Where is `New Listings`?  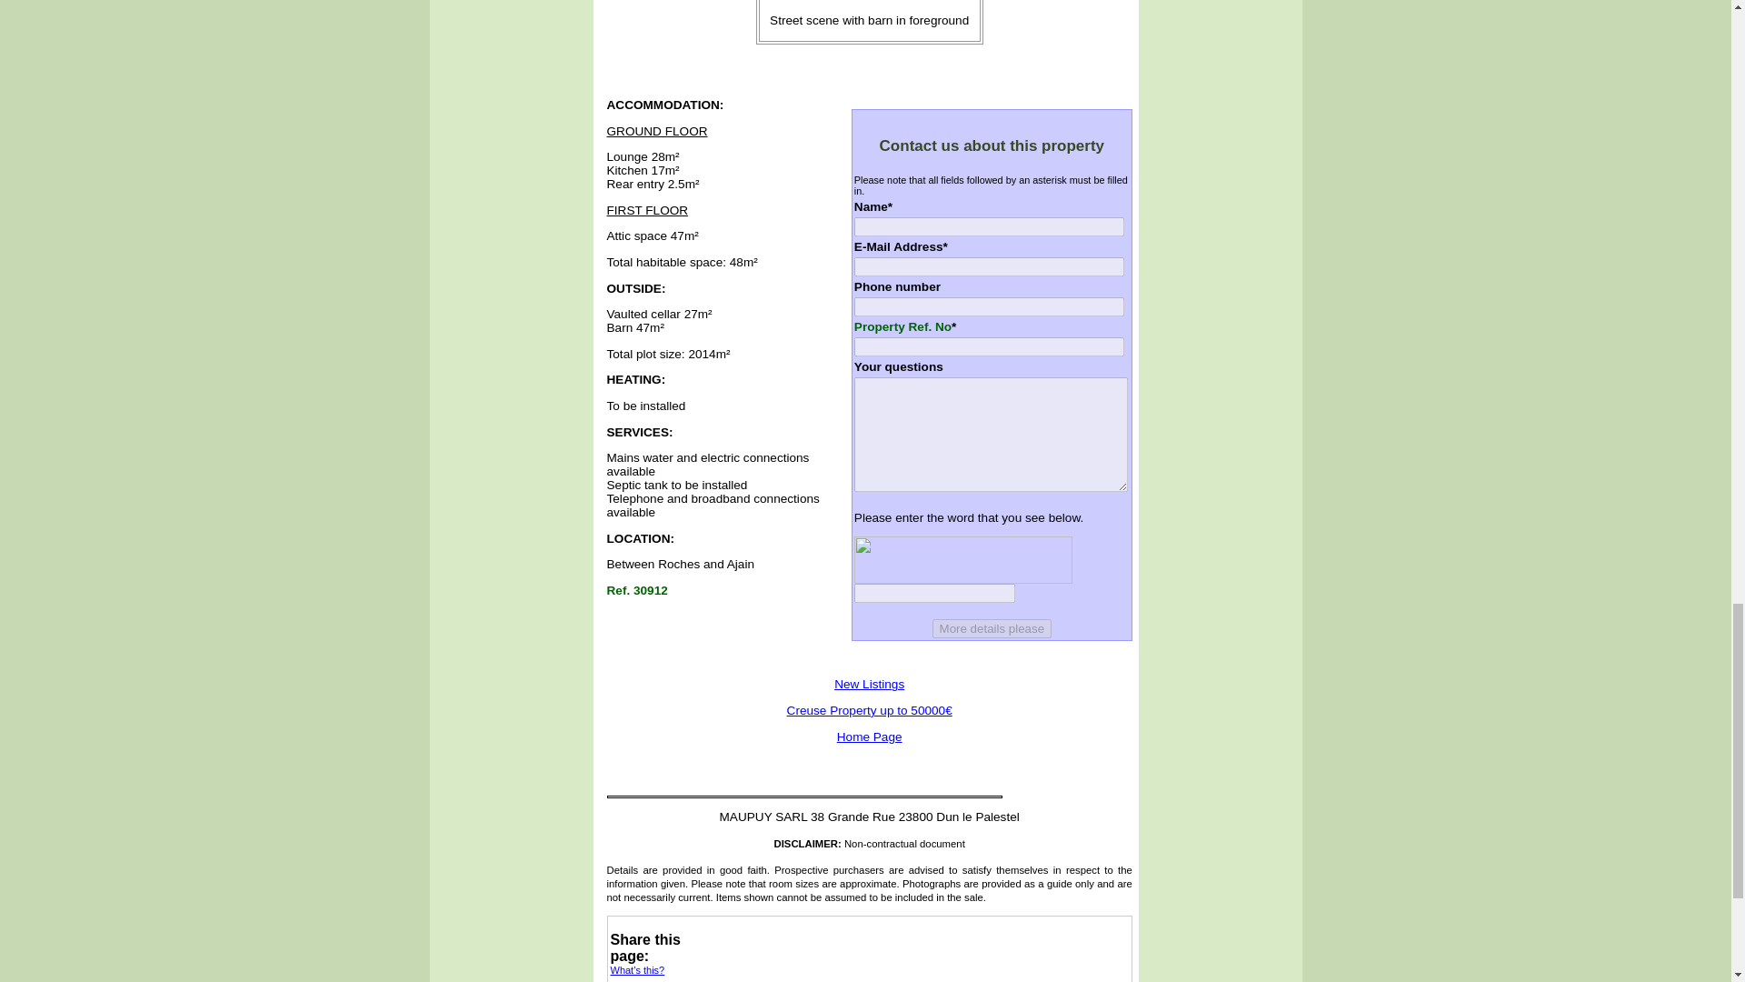
New Listings is located at coordinates (869, 684).